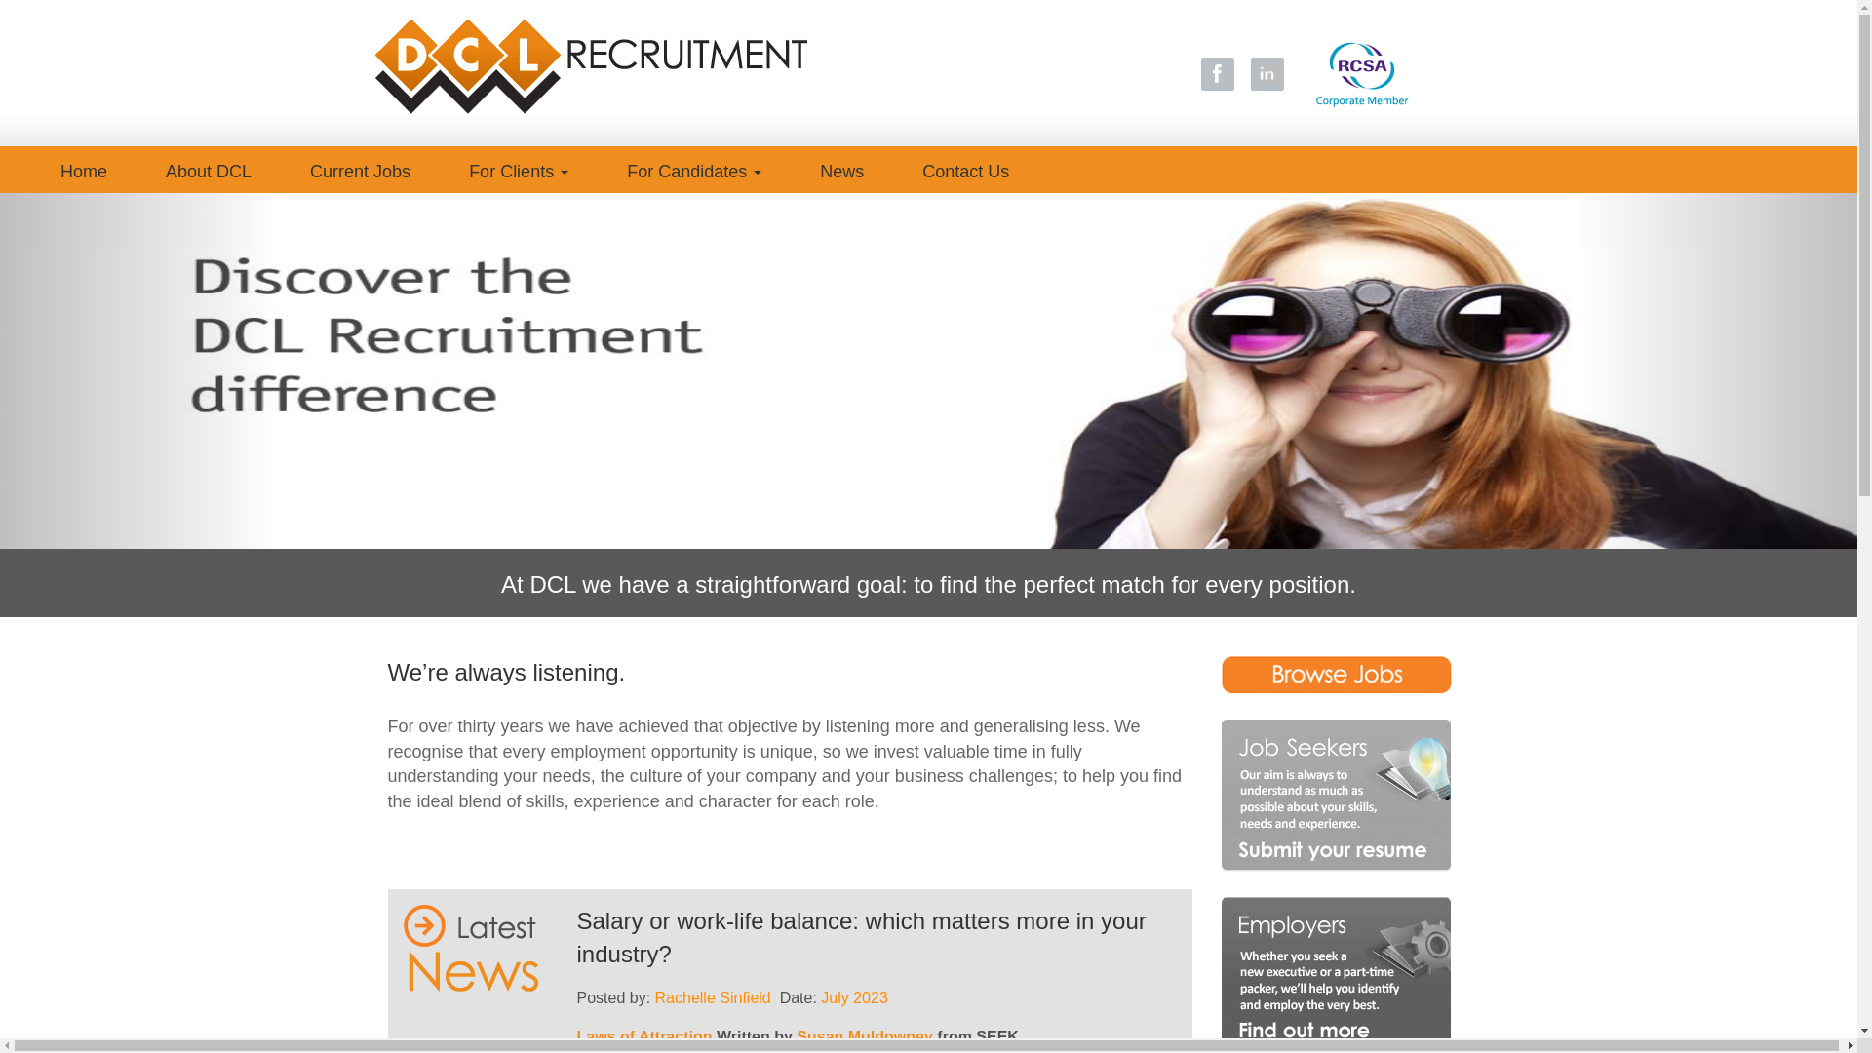 The width and height of the screenshot is (1872, 1053). What do you see at coordinates (139, 370) in the screenshot?
I see ` ` at bounding box center [139, 370].